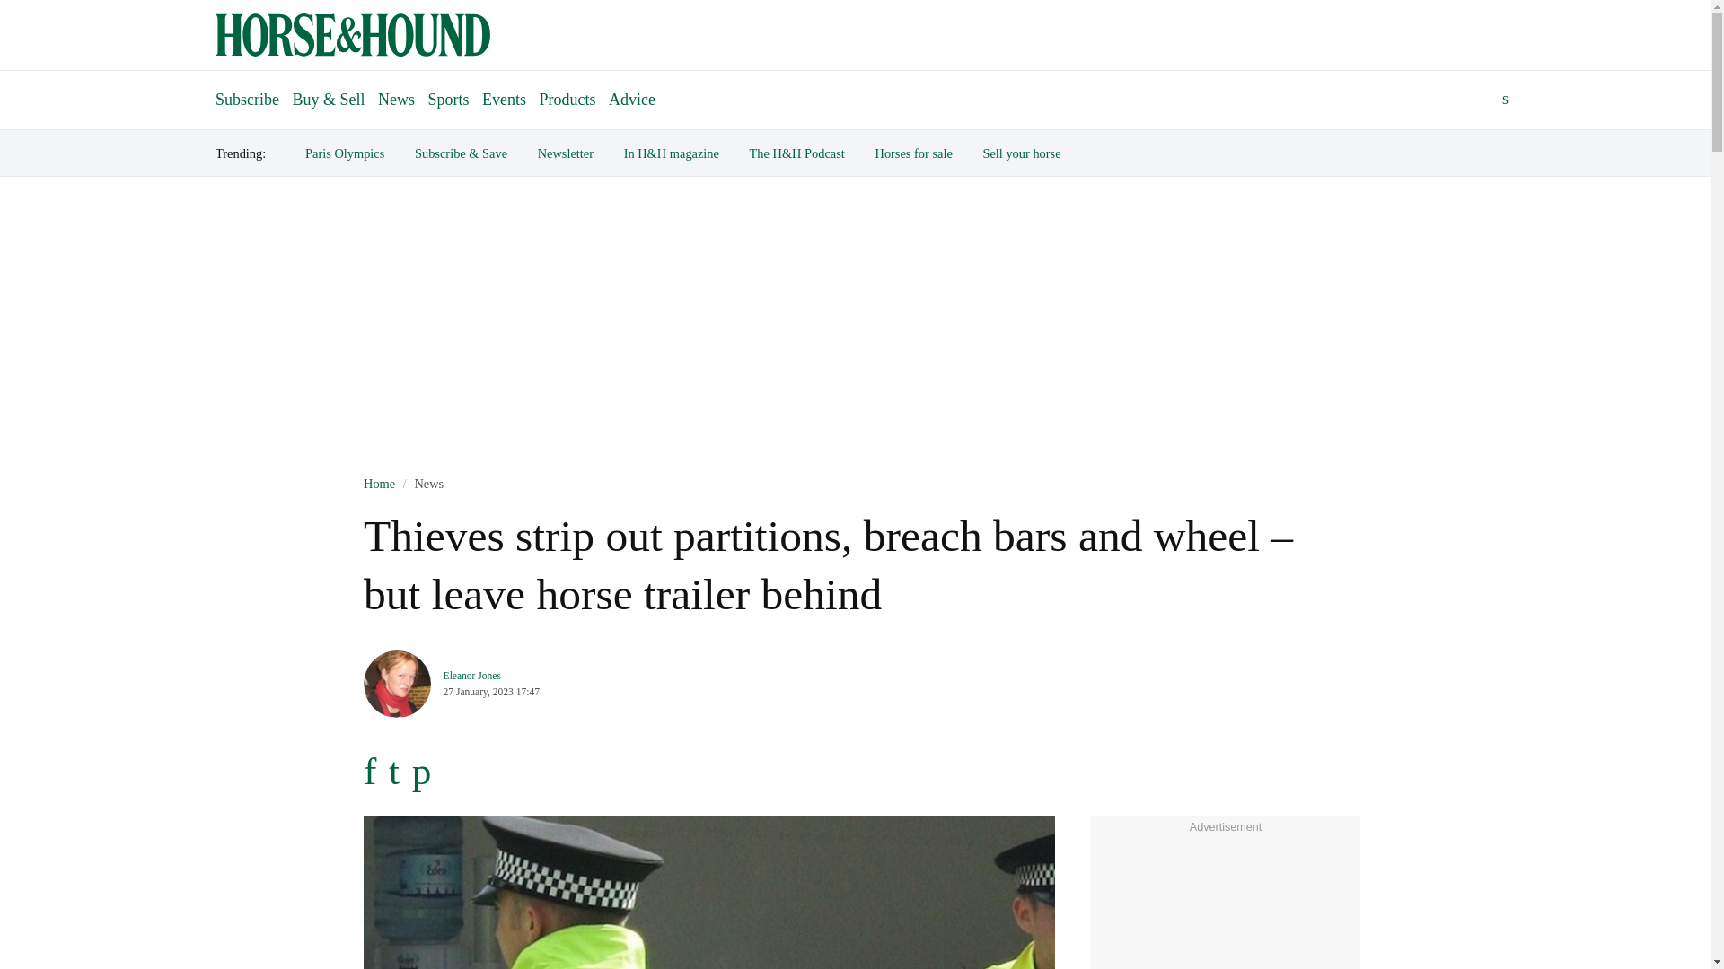 This screenshot has height=969, width=1724. Describe the element at coordinates (247, 92) in the screenshot. I see `Subscribe` at that location.